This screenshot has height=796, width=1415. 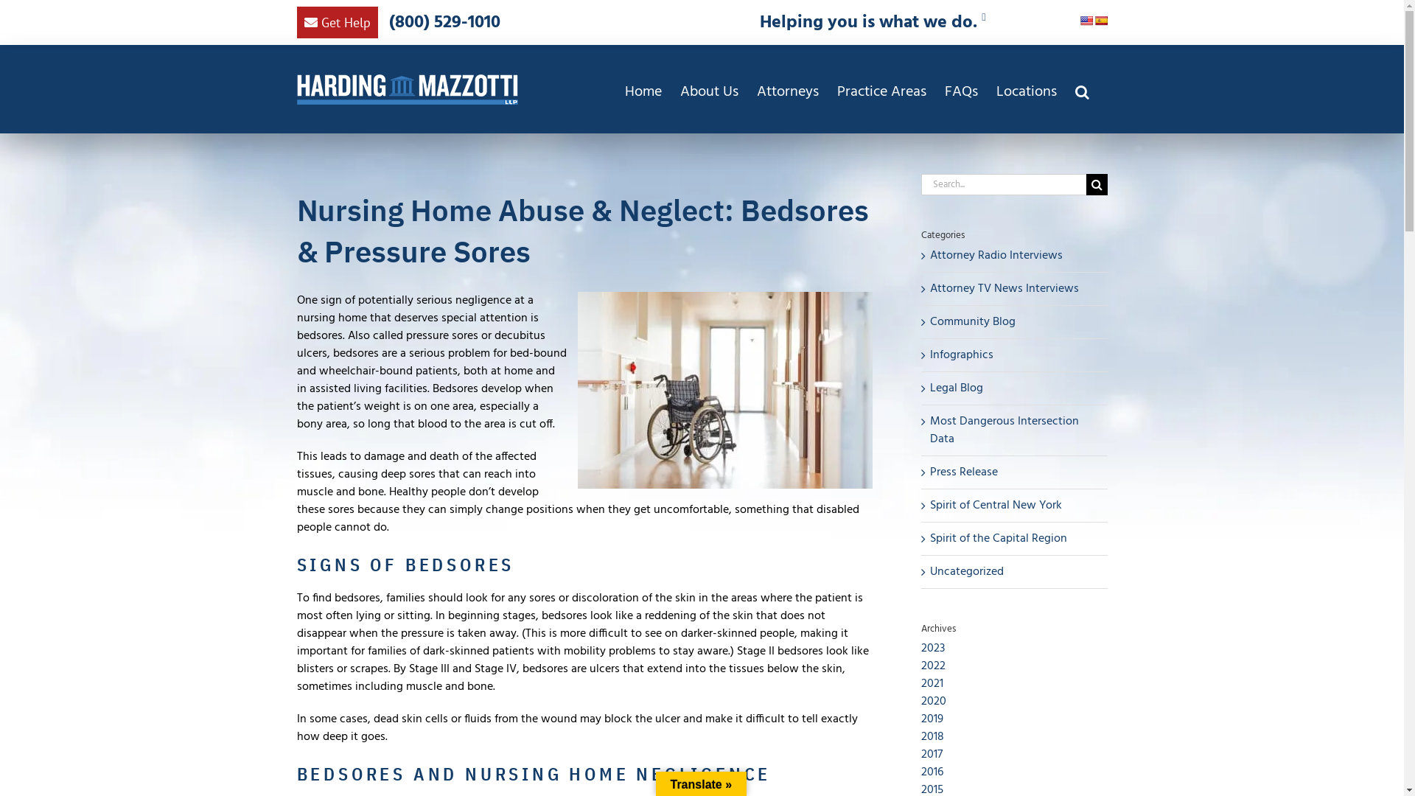 I want to click on Practice Areas, so click(x=881, y=91).